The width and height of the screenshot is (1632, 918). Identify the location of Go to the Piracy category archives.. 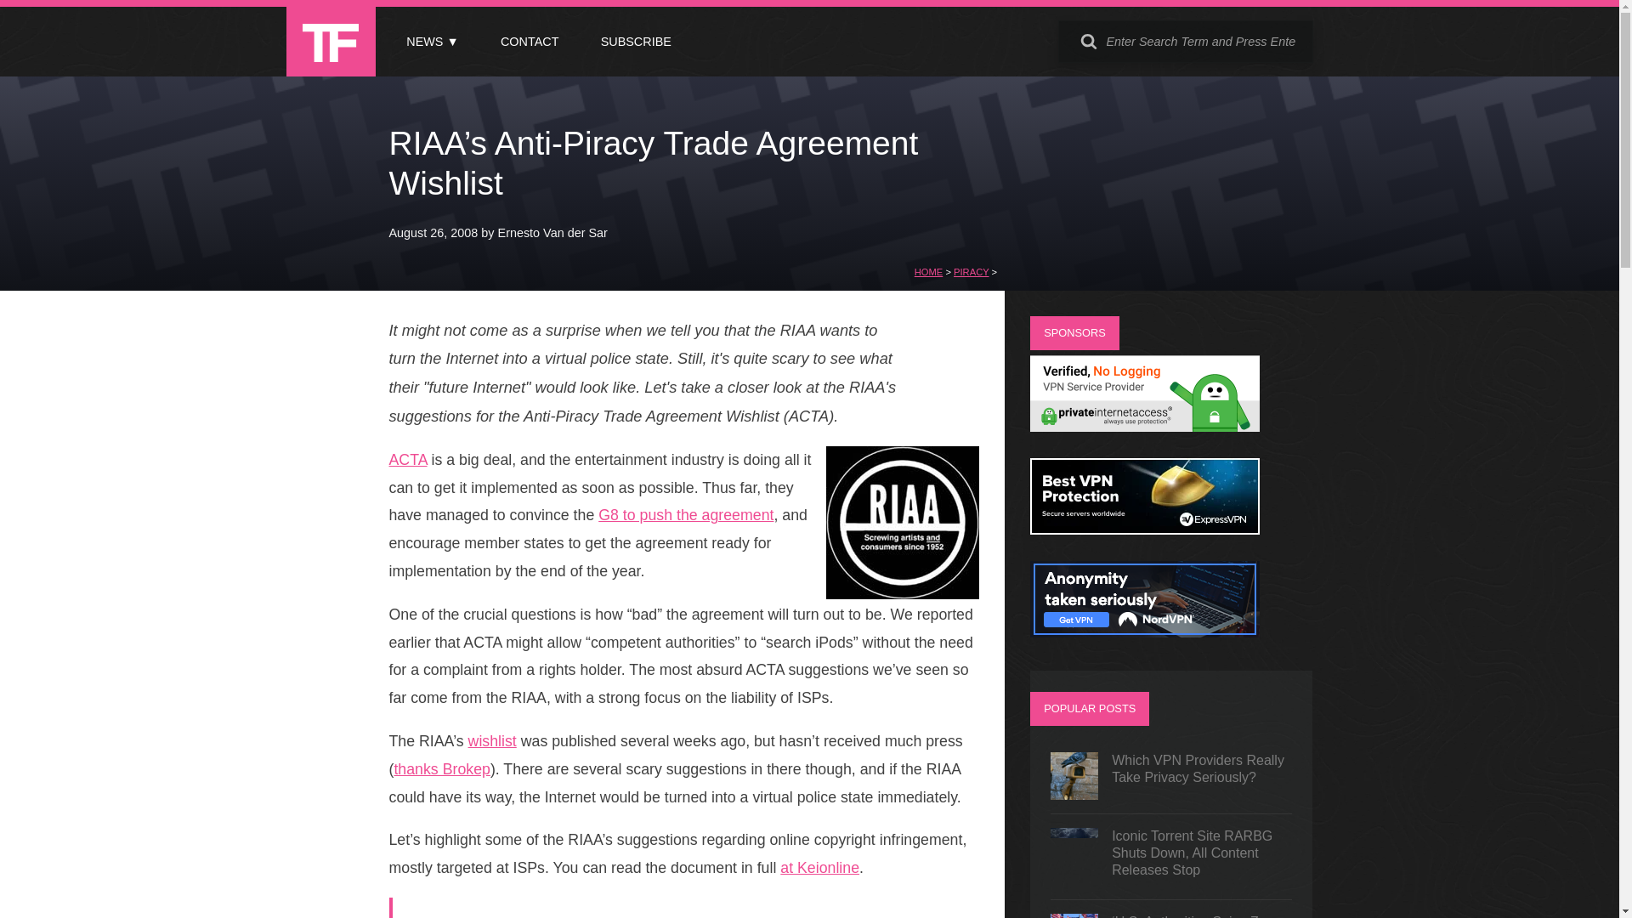
(971, 272).